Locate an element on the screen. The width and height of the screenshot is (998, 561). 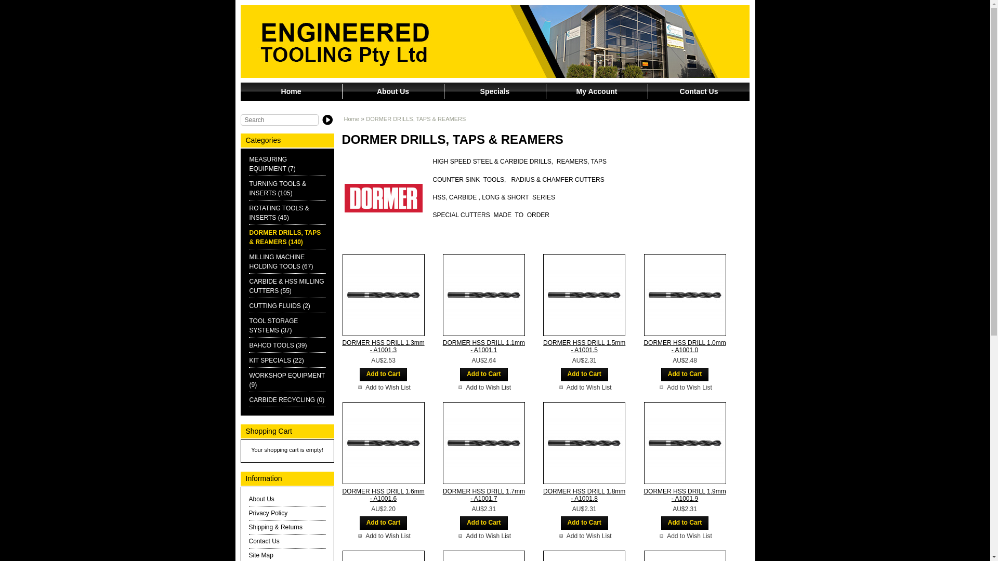
DORMER HSS DRILL 1.9mm - A1001.9 is located at coordinates (685, 443).